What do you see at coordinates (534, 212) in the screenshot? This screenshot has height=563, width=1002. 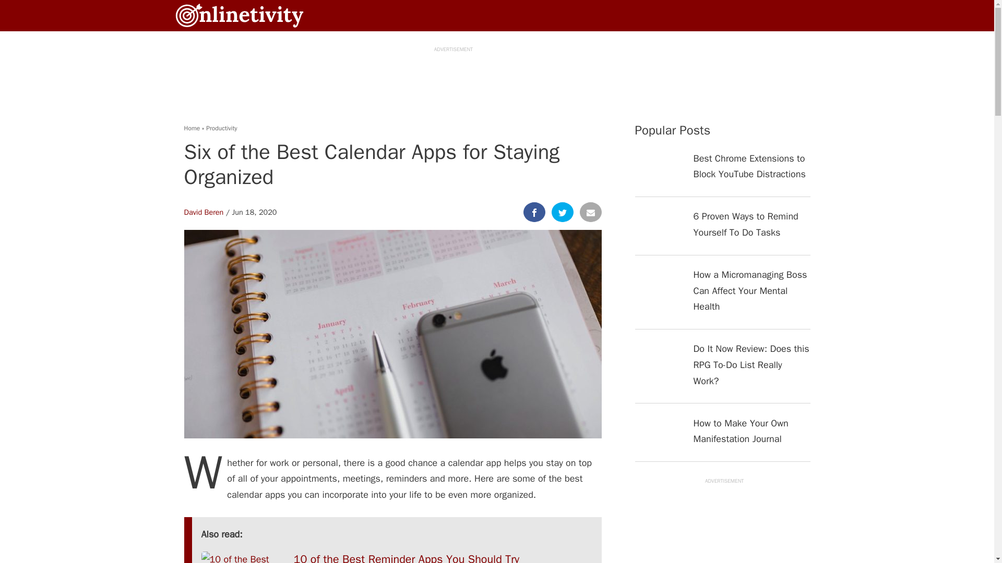 I see `Share this article in Facebook` at bounding box center [534, 212].